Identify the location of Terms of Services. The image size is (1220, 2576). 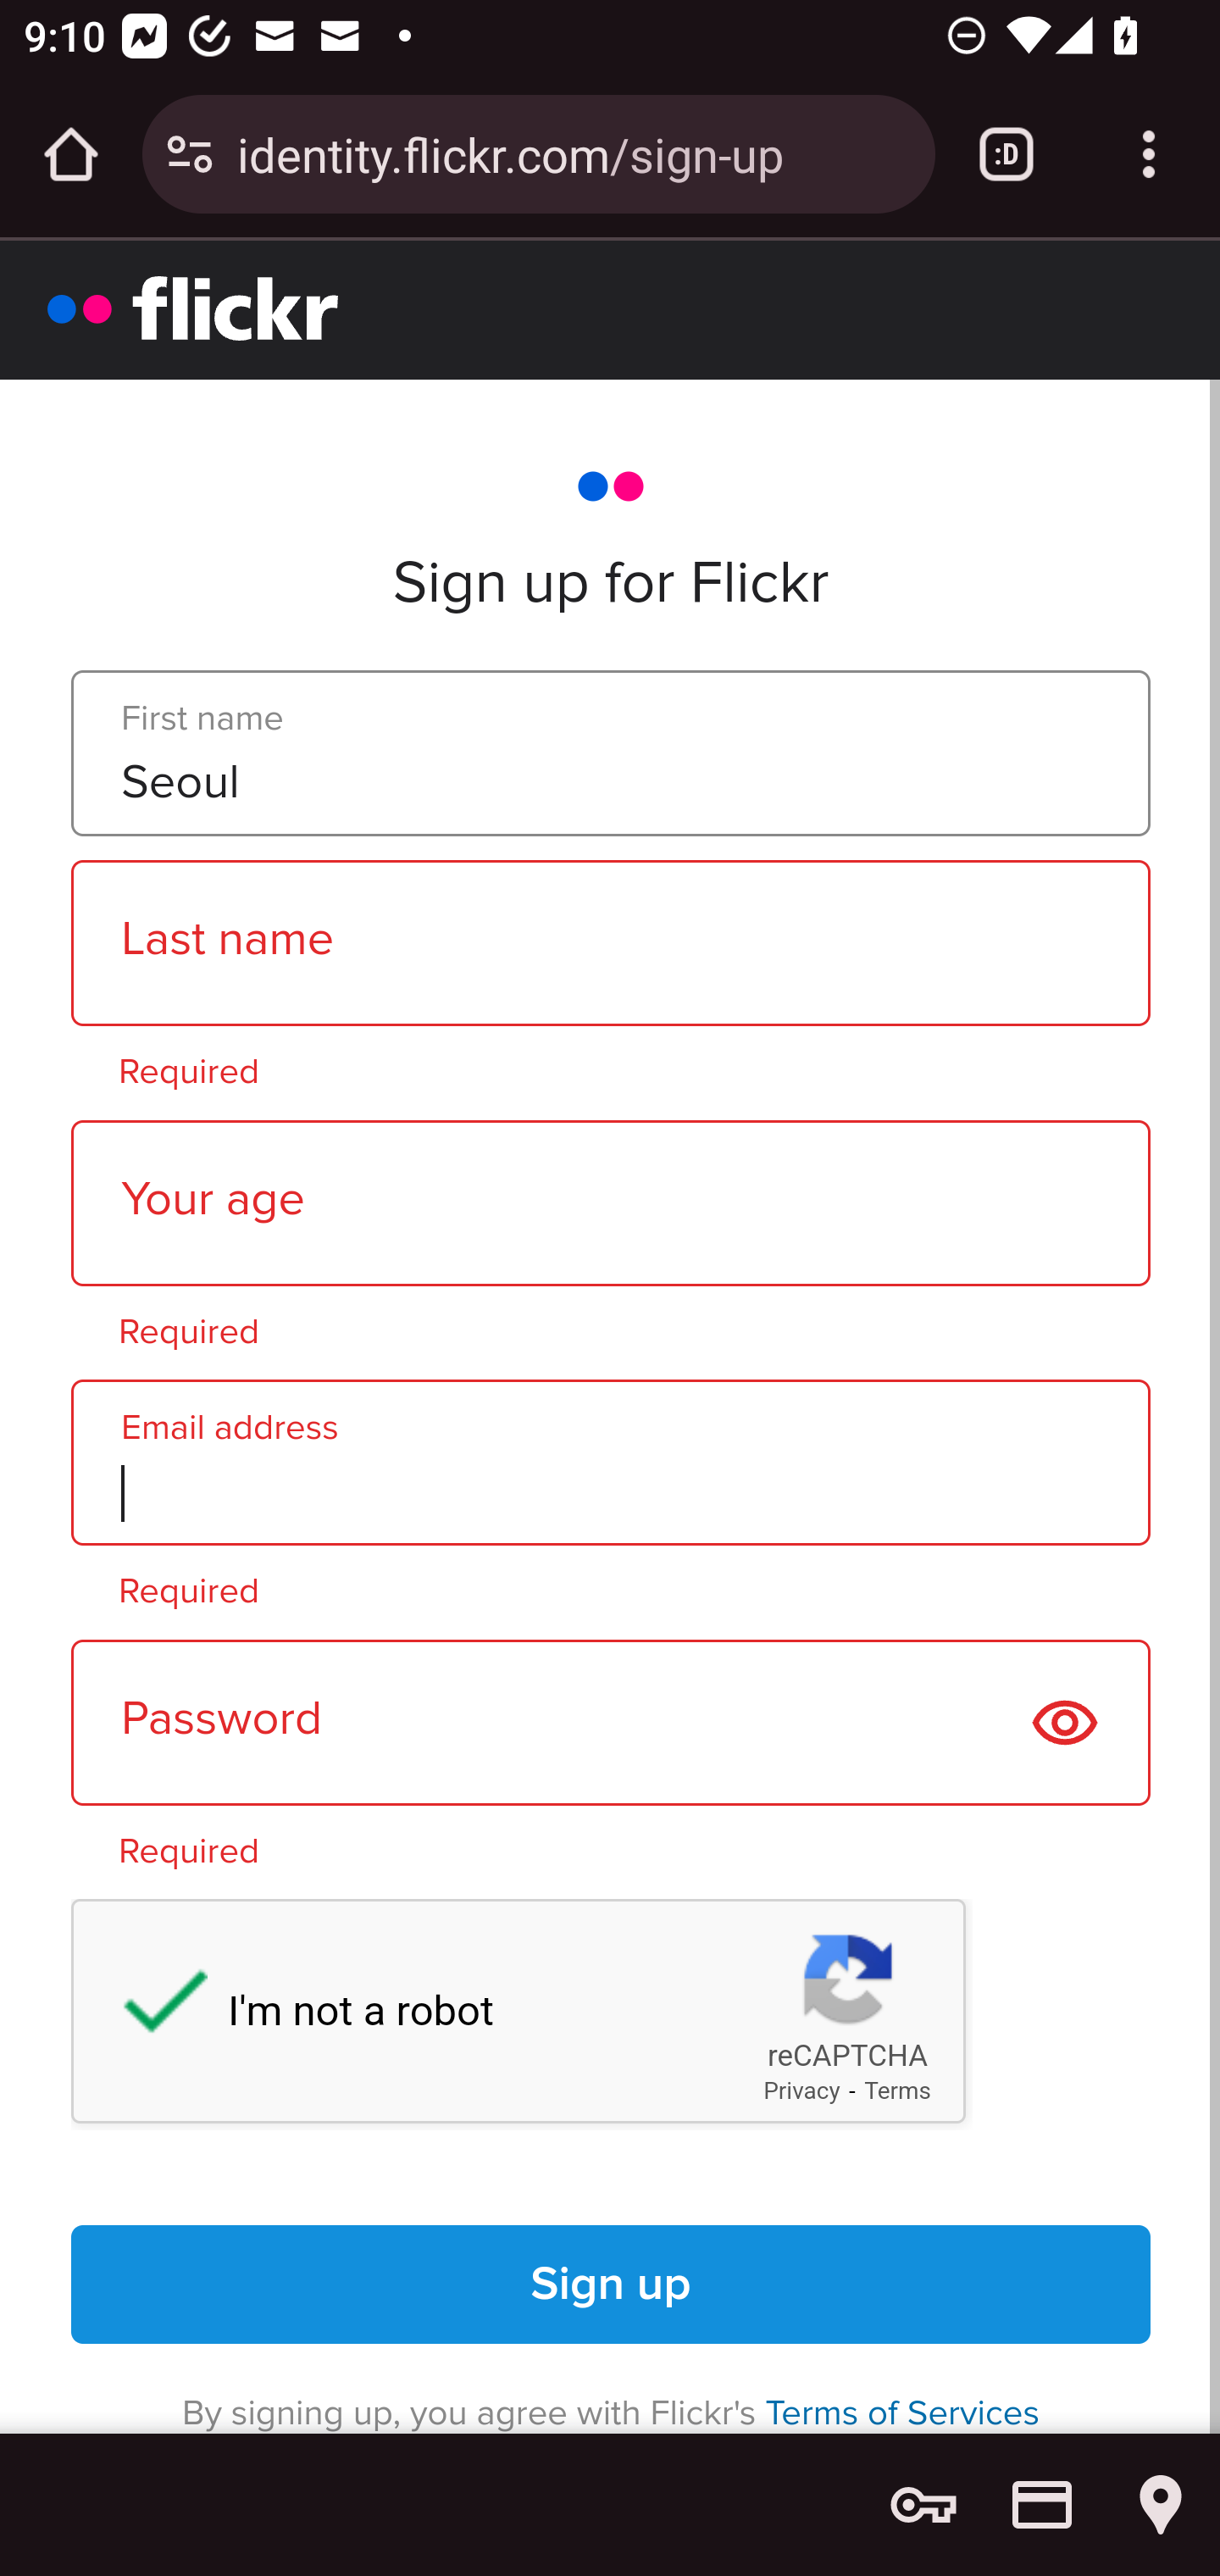
(902, 2412).